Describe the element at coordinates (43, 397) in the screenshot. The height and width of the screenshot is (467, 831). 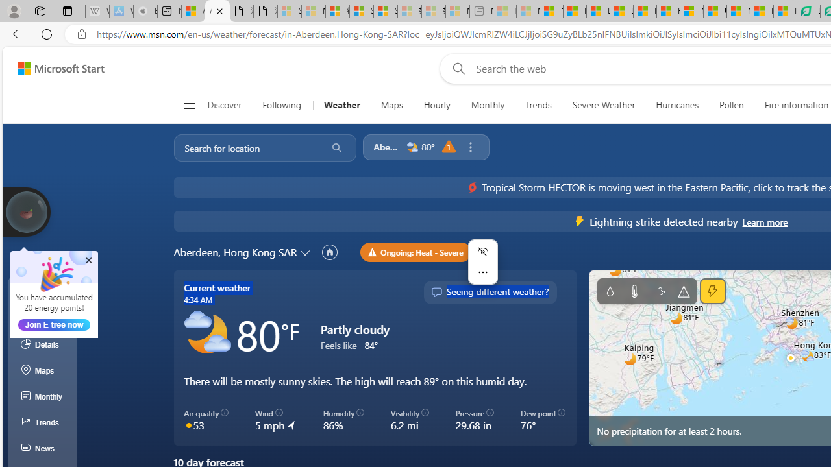
I see `Monthly` at that location.